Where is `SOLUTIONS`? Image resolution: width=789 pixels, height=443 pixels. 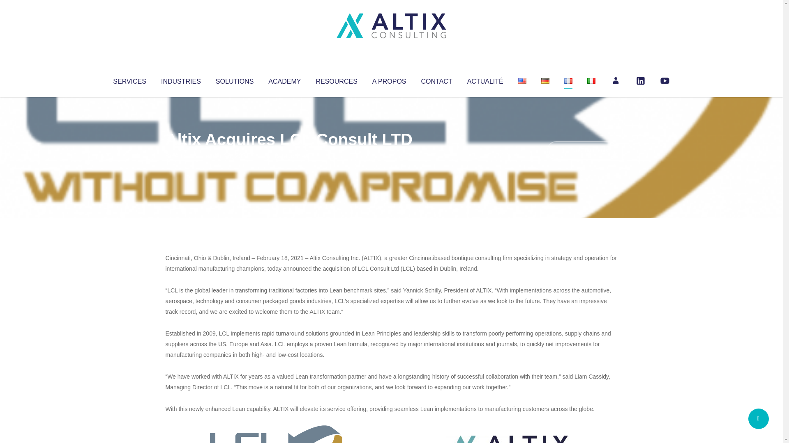 SOLUTIONS is located at coordinates (234, 80).